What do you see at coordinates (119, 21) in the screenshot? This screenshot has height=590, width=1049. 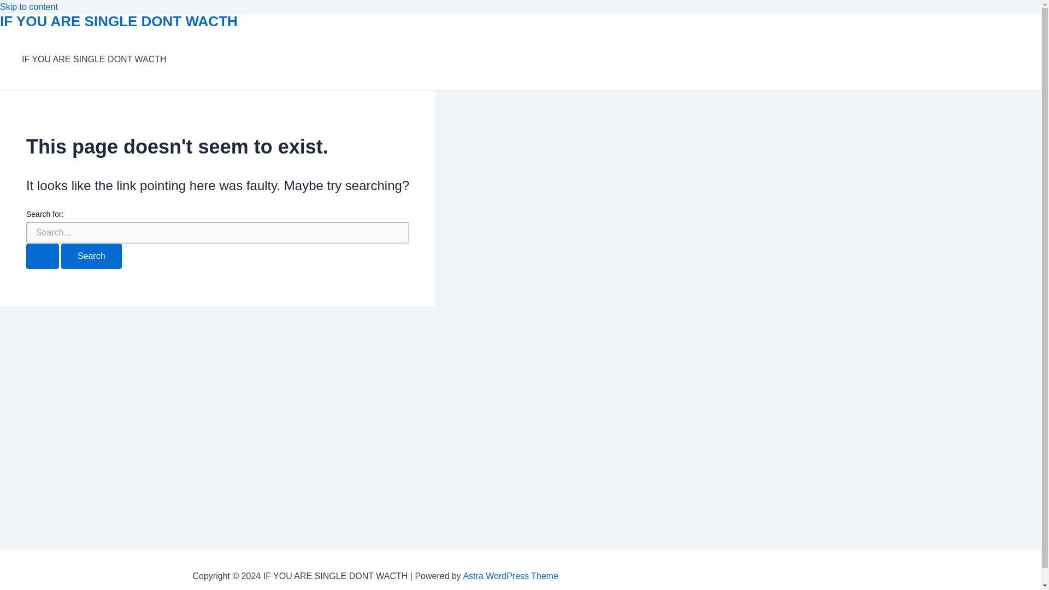 I see `IF YOU ARE SINGLE DONT WACTH` at bounding box center [119, 21].